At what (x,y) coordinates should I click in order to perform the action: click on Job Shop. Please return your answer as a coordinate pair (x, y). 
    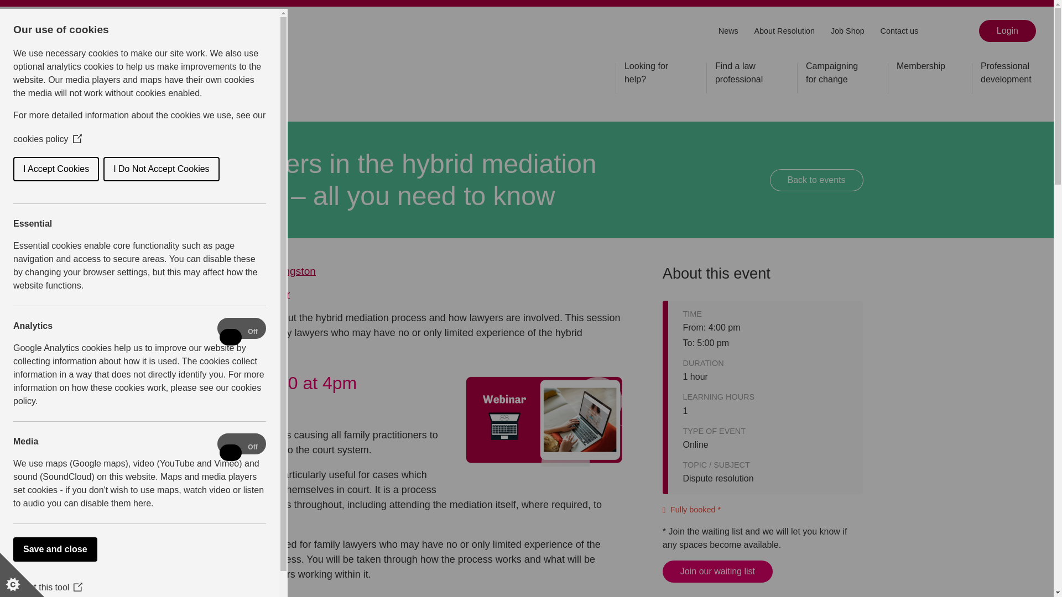
    Looking at the image, I should click on (847, 30).